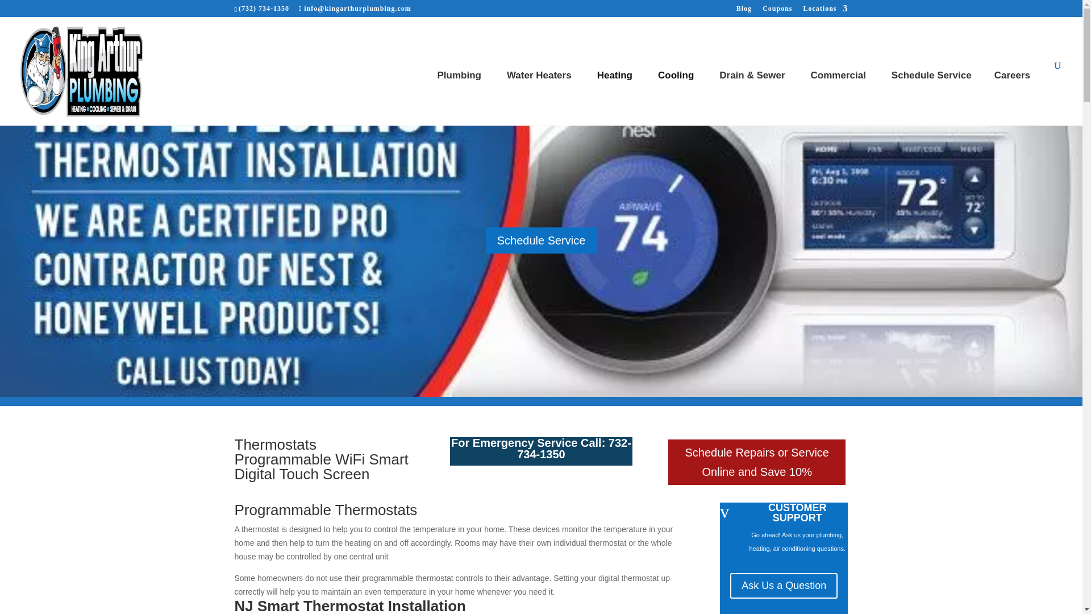 The image size is (1091, 614). Describe the element at coordinates (744, 11) in the screenshot. I see `Blog` at that location.